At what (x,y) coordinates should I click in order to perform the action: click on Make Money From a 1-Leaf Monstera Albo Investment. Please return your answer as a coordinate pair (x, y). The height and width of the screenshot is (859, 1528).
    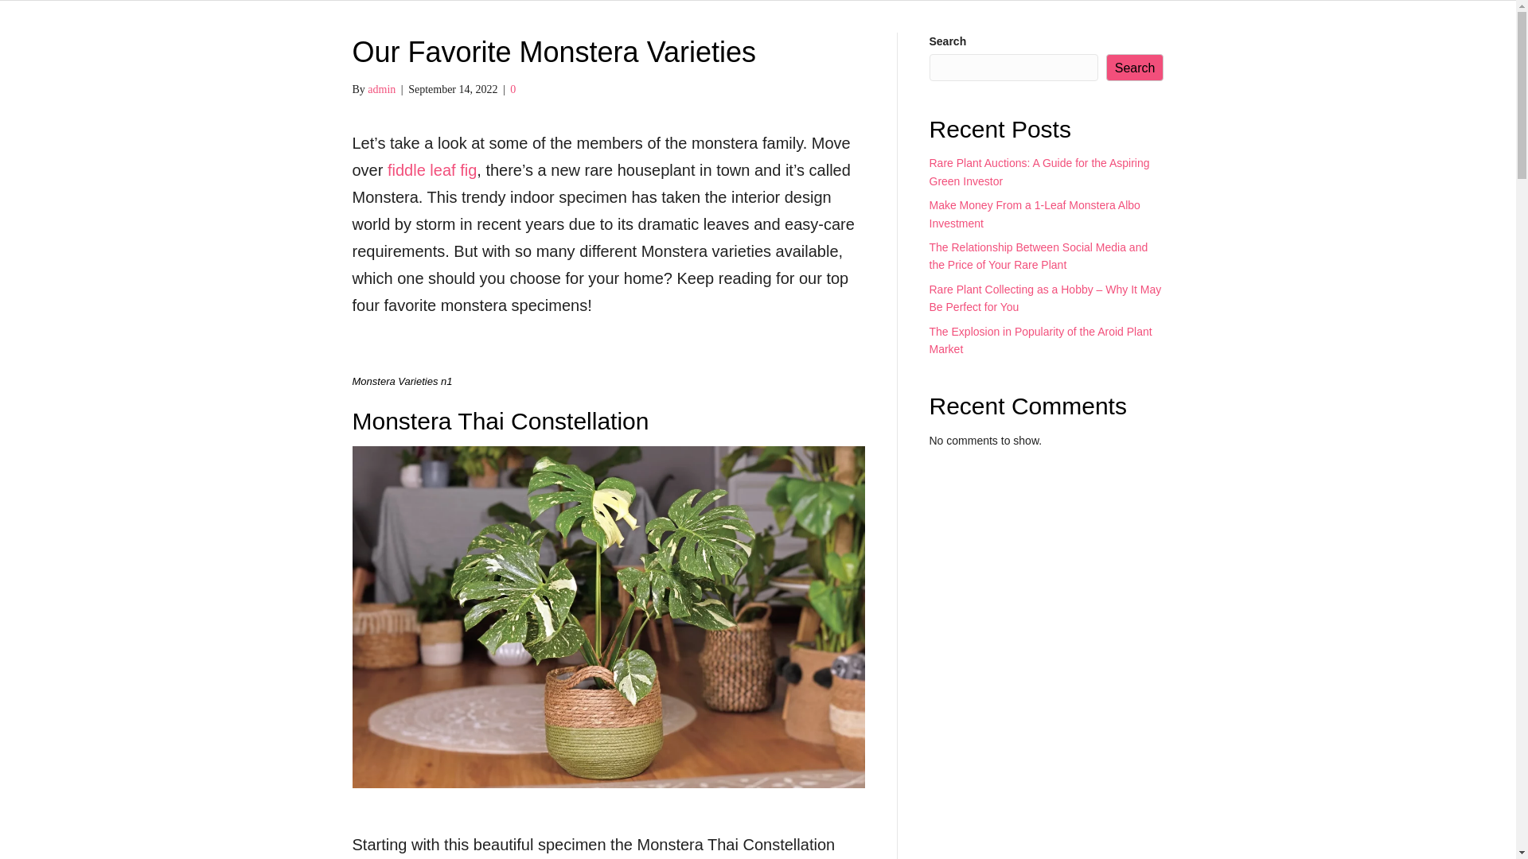
    Looking at the image, I should click on (1035, 213).